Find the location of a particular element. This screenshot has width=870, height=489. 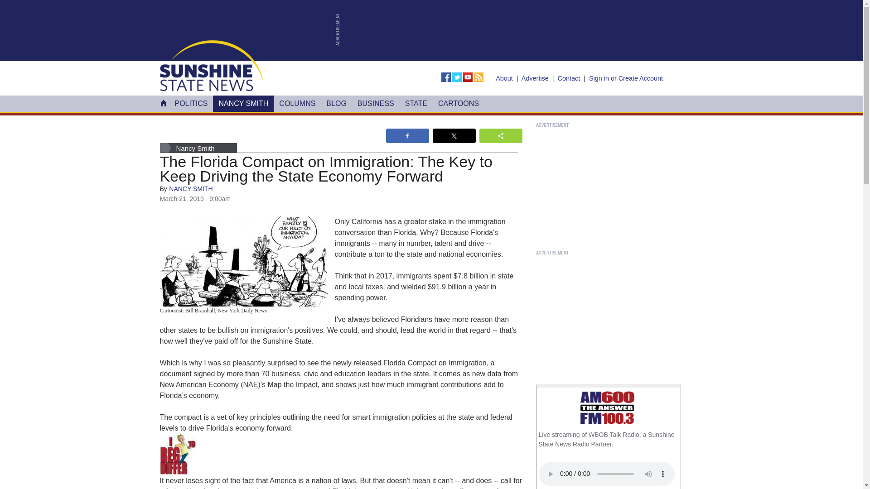

NANCY SMITH is located at coordinates (190, 189).